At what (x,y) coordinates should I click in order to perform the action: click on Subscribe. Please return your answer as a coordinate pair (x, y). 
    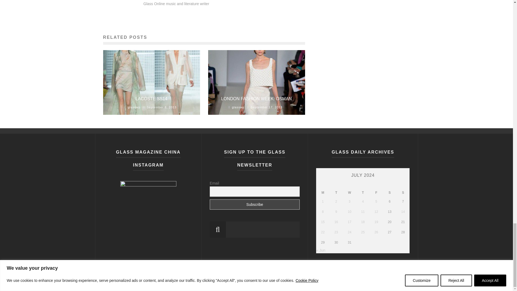
    Looking at the image, I should click on (255, 204).